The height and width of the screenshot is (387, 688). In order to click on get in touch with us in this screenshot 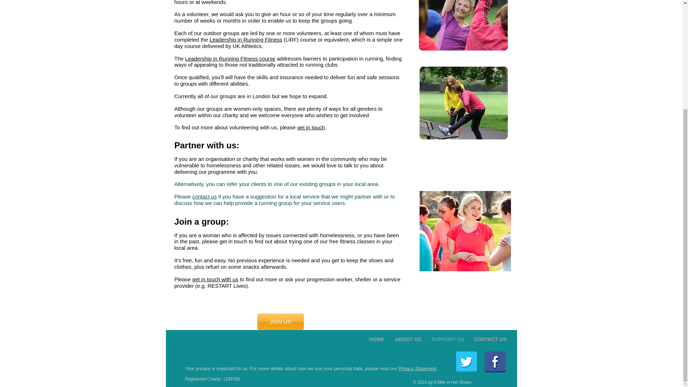, I will do `click(215, 279)`.